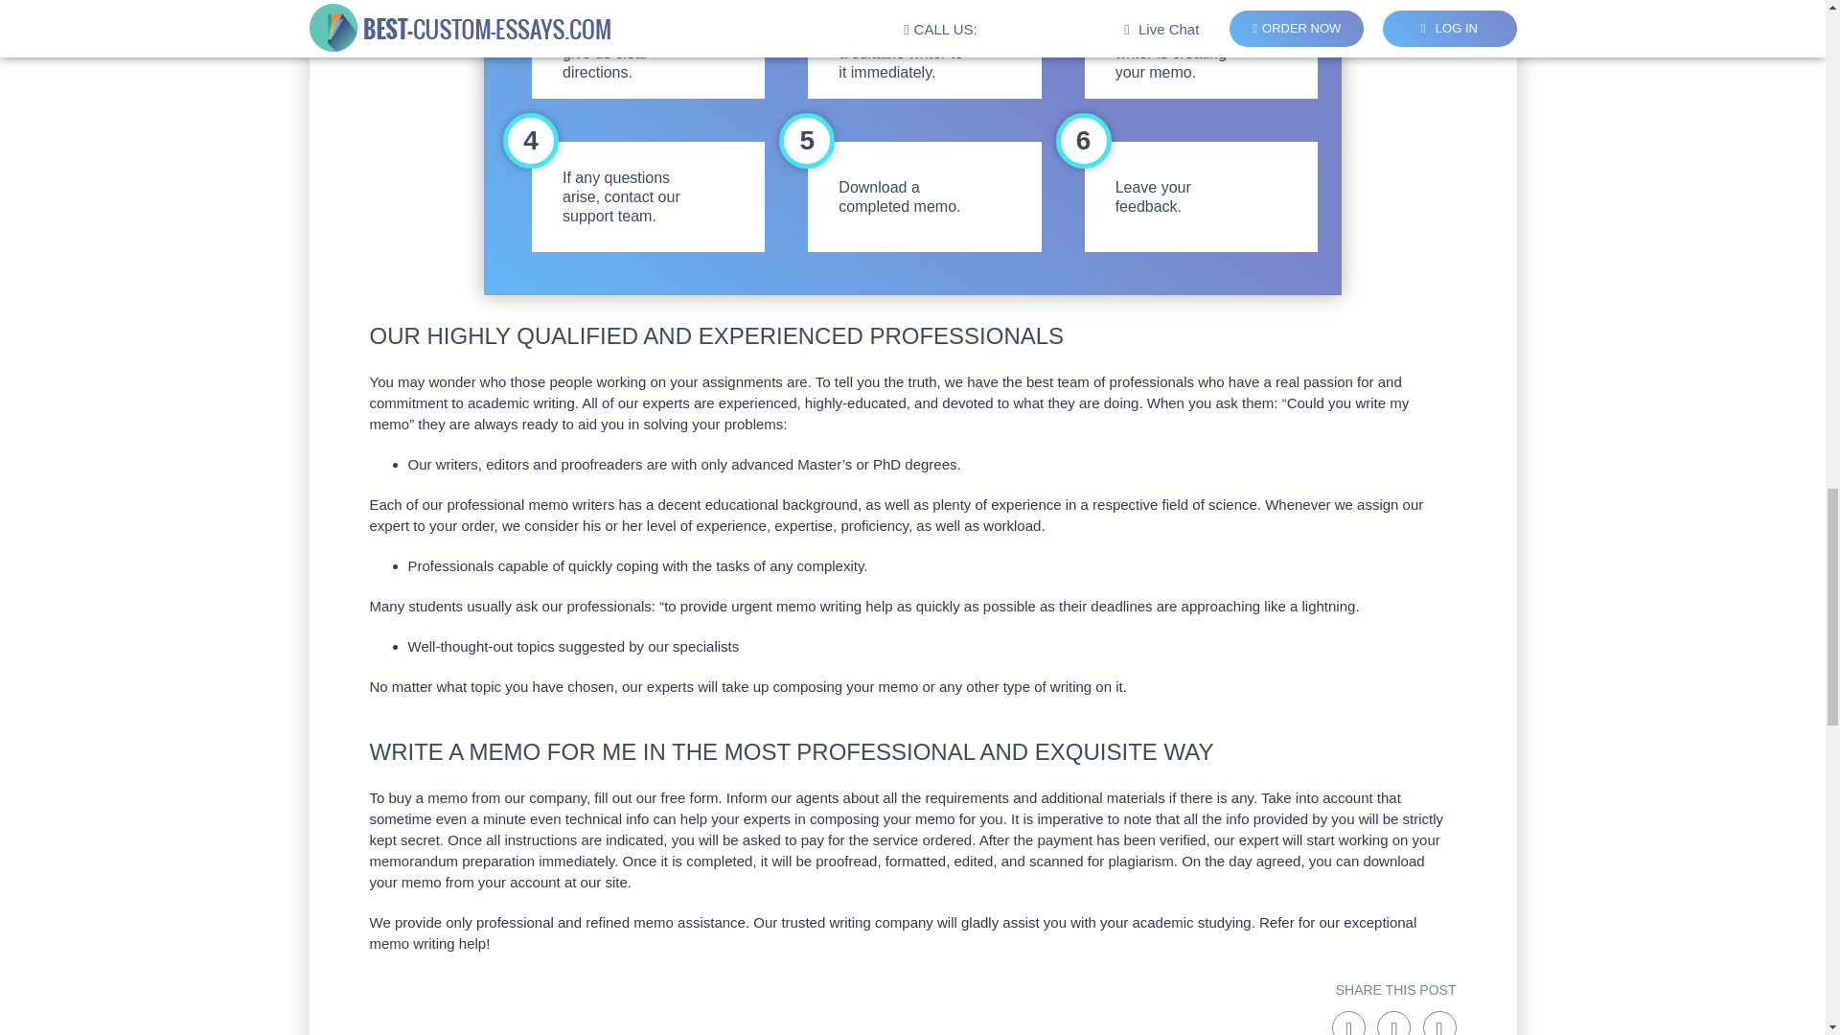  I want to click on Share on Facebook, so click(1348, 1023).